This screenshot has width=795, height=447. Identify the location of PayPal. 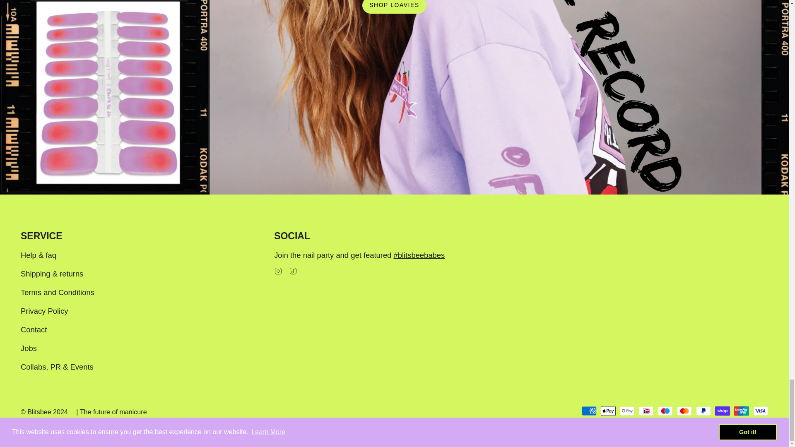
(703, 411).